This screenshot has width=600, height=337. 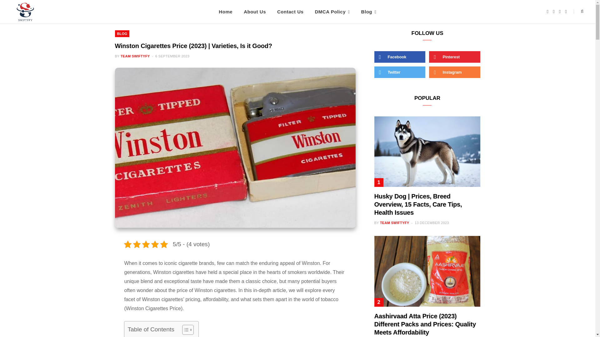 I want to click on TEAM SWIFTYFY, so click(x=135, y=56).